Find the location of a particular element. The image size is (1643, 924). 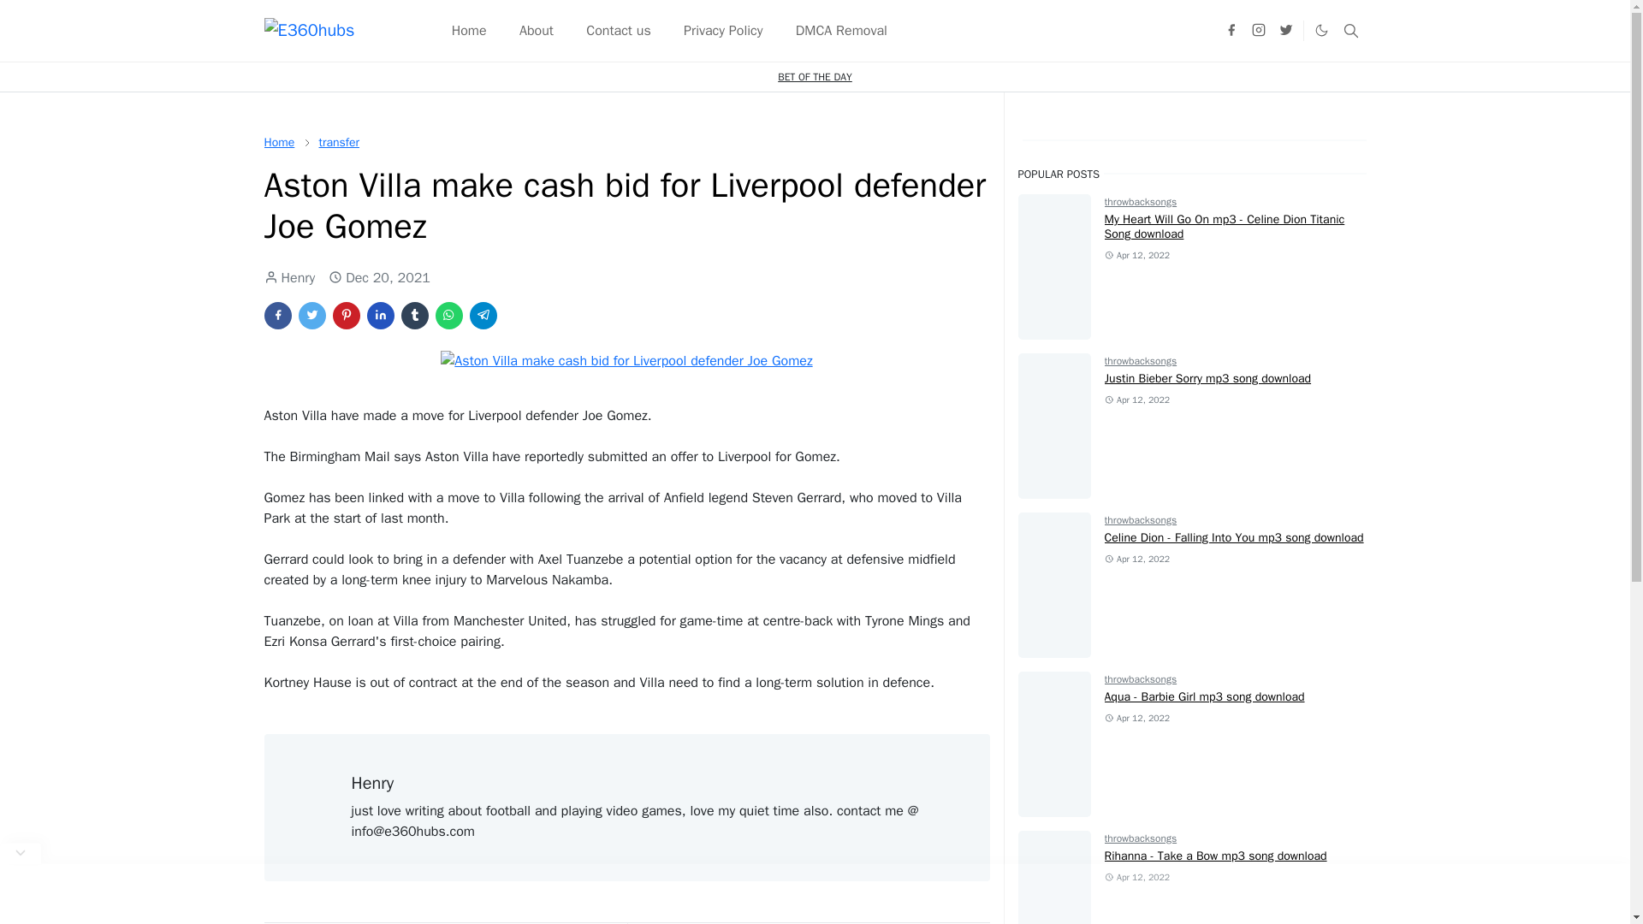

My Heart Will Go On mp3 - Celine Dion Titanic Song download is located at coordinates (1225, 226).